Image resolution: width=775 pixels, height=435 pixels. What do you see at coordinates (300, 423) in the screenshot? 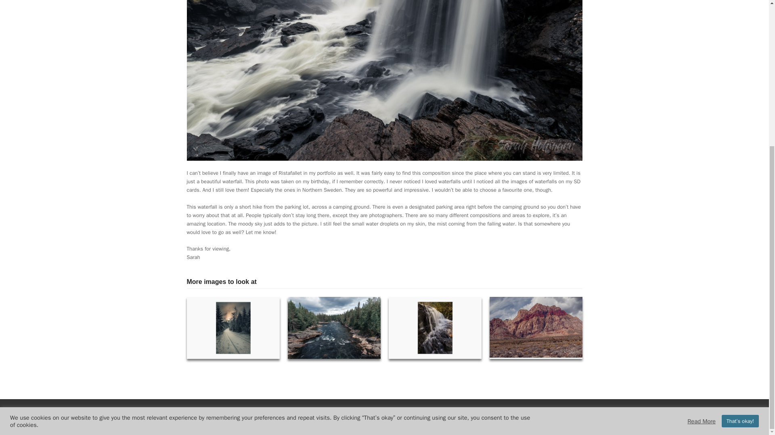
I see `Legal Notice` at bounding box center [300, 423].